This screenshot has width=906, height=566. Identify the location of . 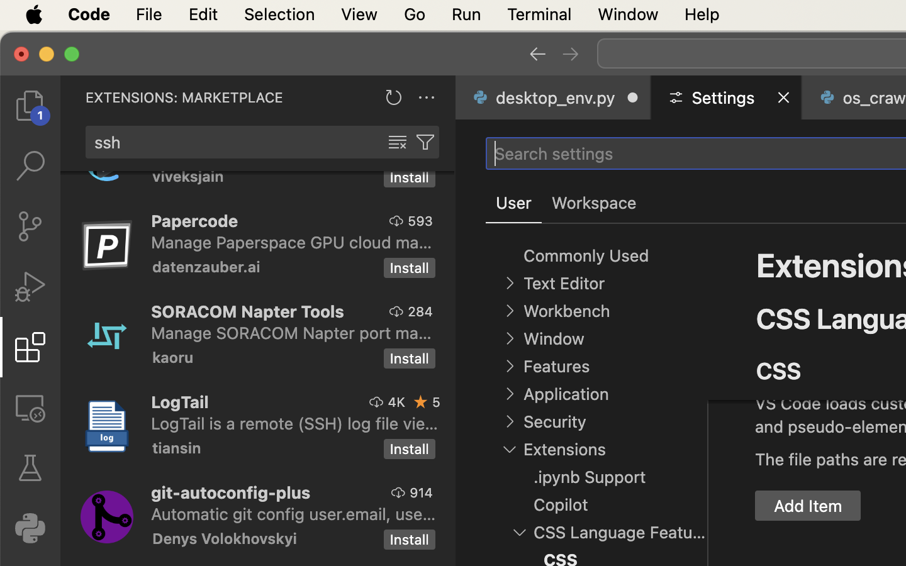
(510, 283).